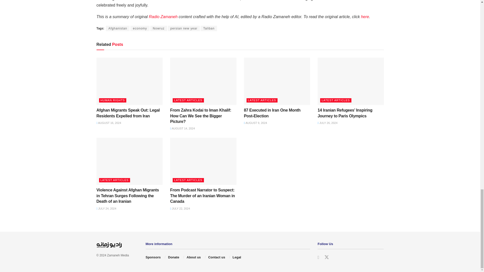 This screenshot has height=272, width=484. Describe the element at coordinates (140, 28) in the screenshot. I see `economy` at that location.